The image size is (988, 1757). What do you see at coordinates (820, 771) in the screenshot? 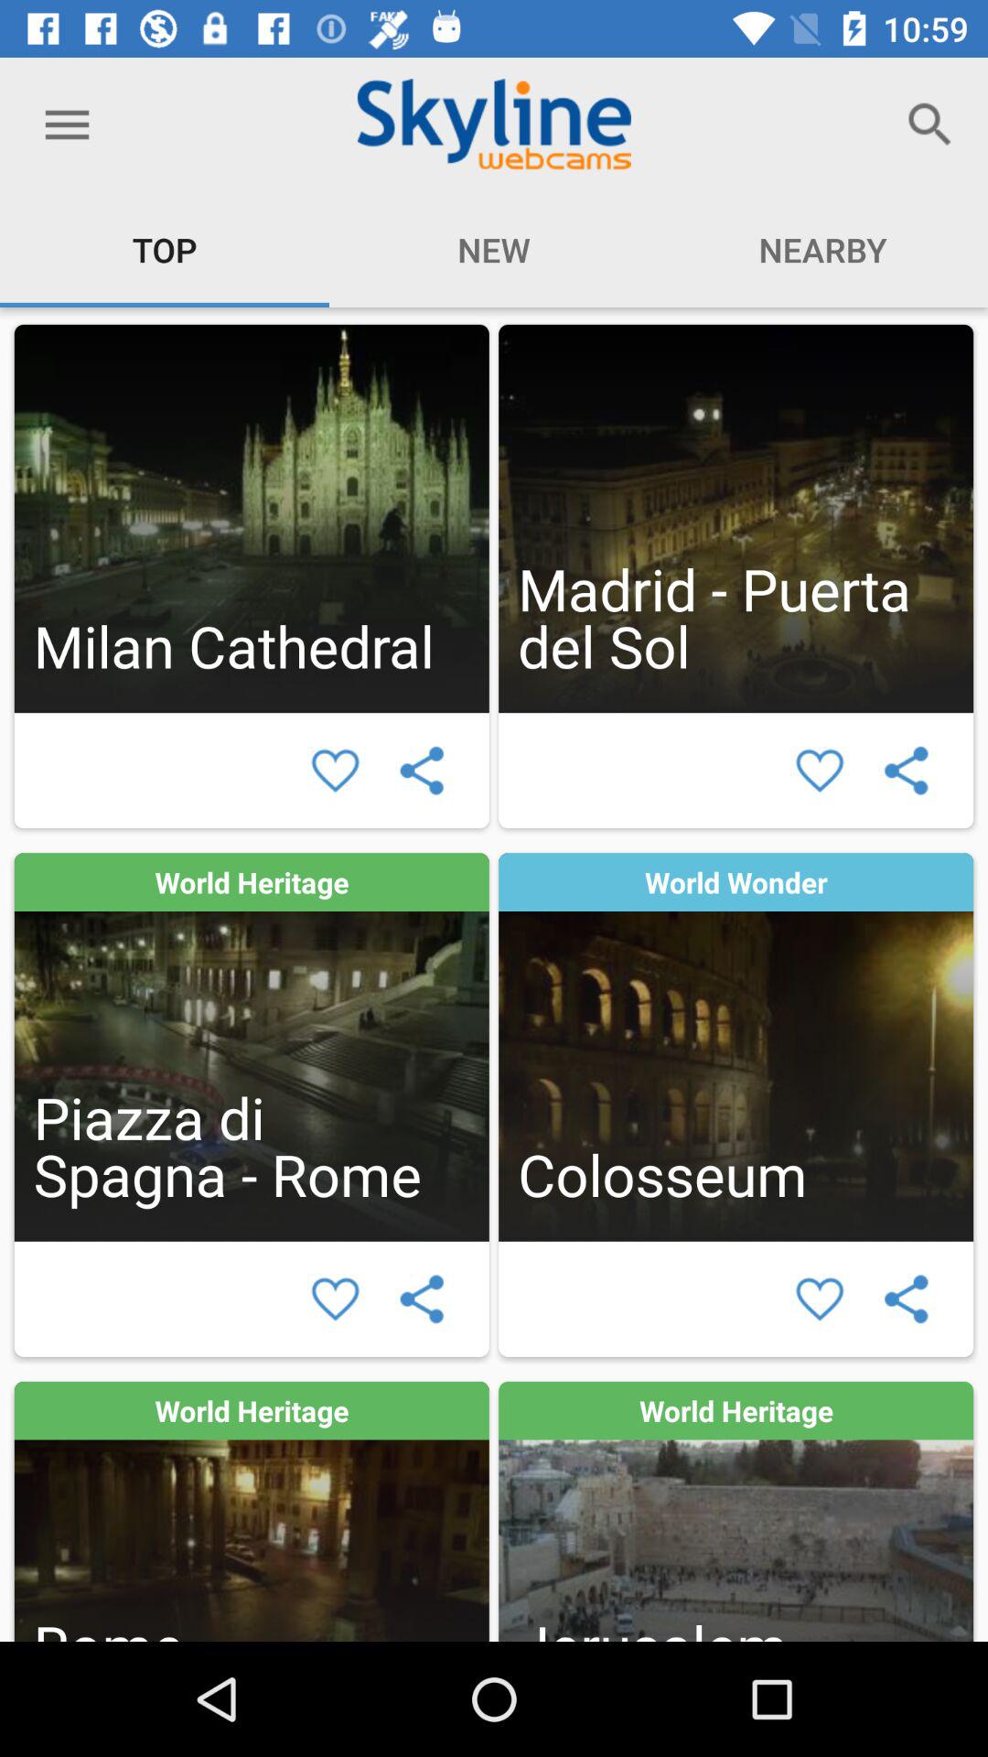
I see `enjoy` at bounding box center [820, 771].